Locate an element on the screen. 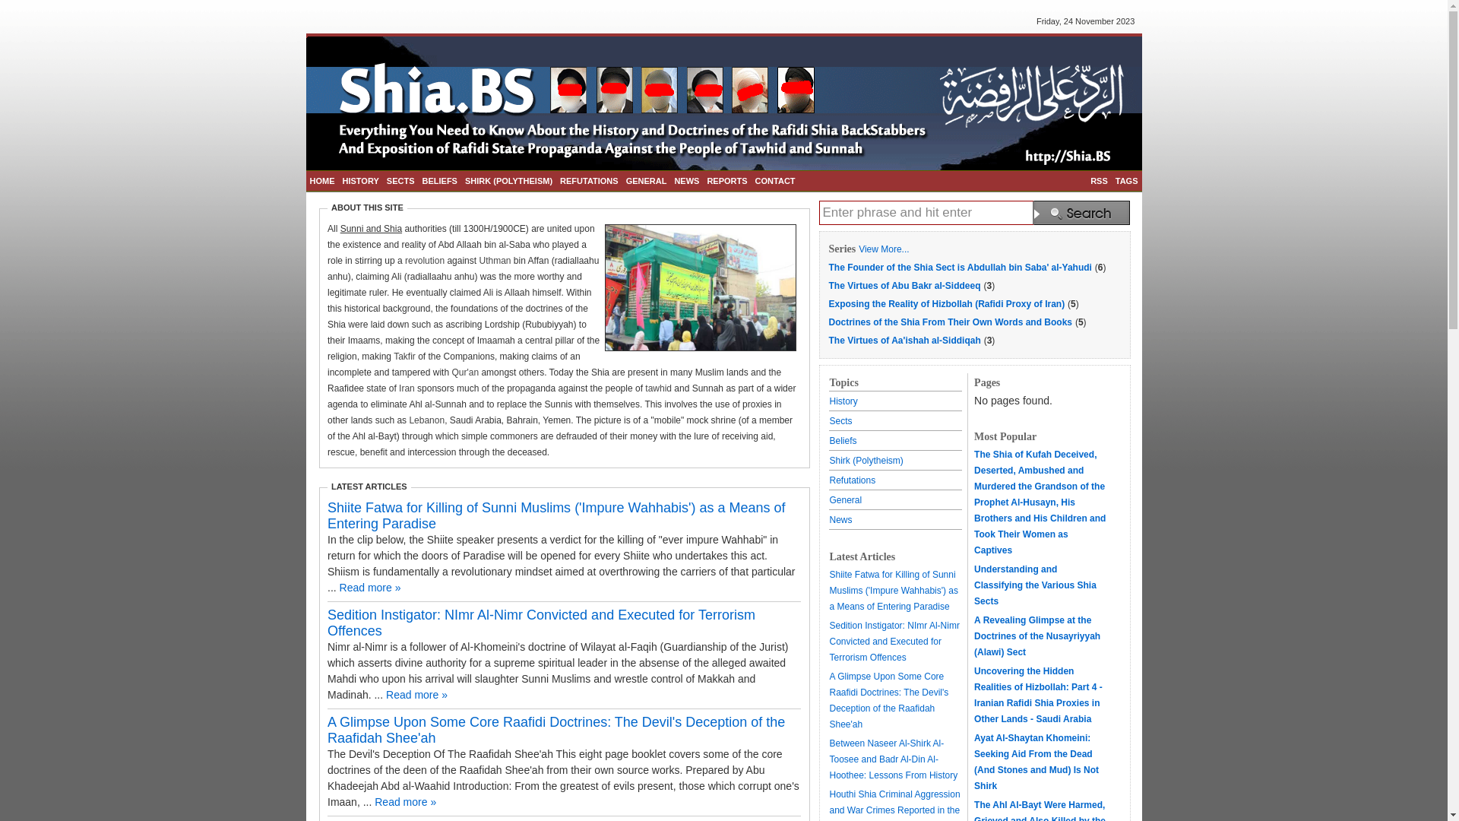 The height and width of the screenshot is (821, 1459). BELIEFS is located at coordinates (439, 181).